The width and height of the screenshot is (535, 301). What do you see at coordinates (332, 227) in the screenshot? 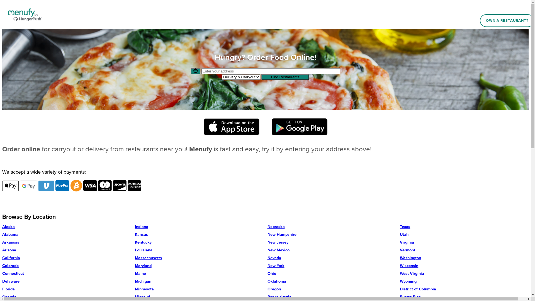
I see `Nebraska` at bounding box center [332, 227].